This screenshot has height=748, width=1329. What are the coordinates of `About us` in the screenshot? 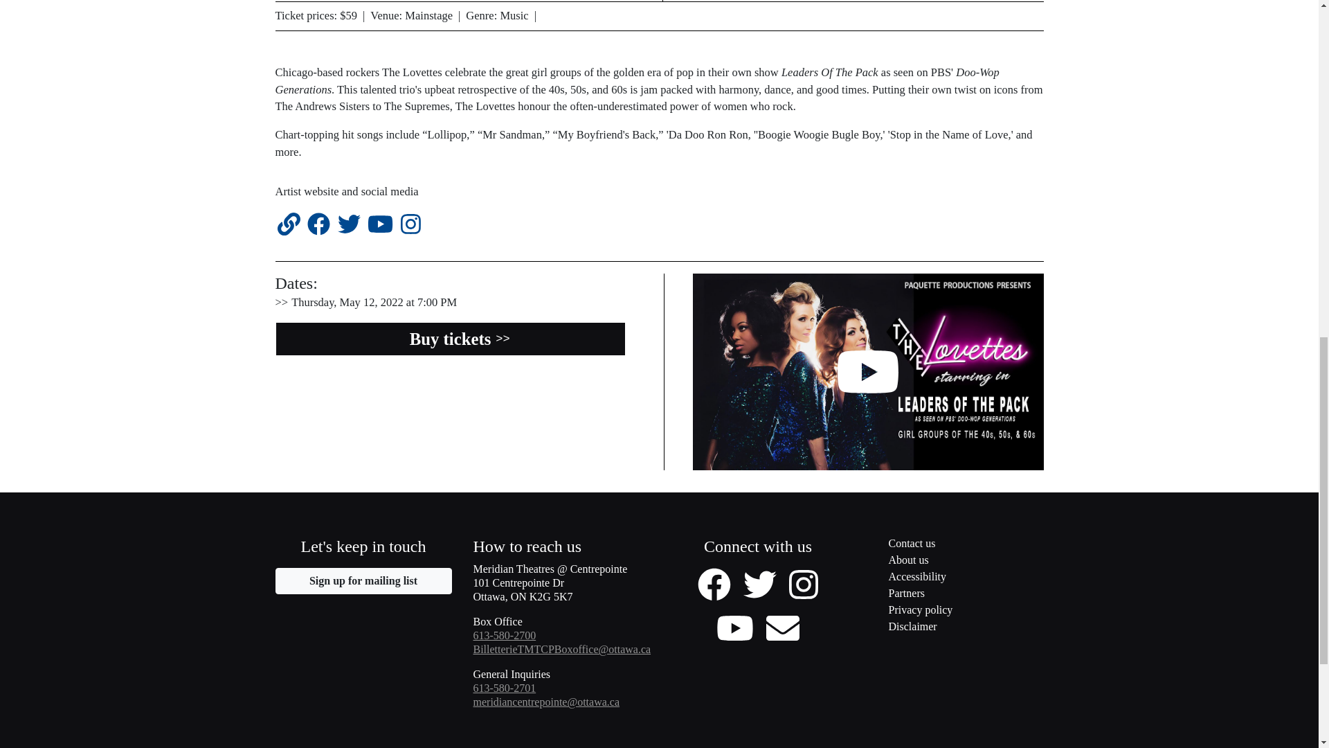 It's located at (289, 224).